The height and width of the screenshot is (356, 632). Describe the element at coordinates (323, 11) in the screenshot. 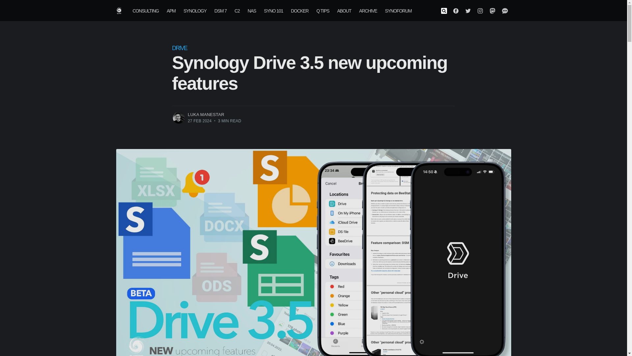

I see `Q TIPS` at that location.